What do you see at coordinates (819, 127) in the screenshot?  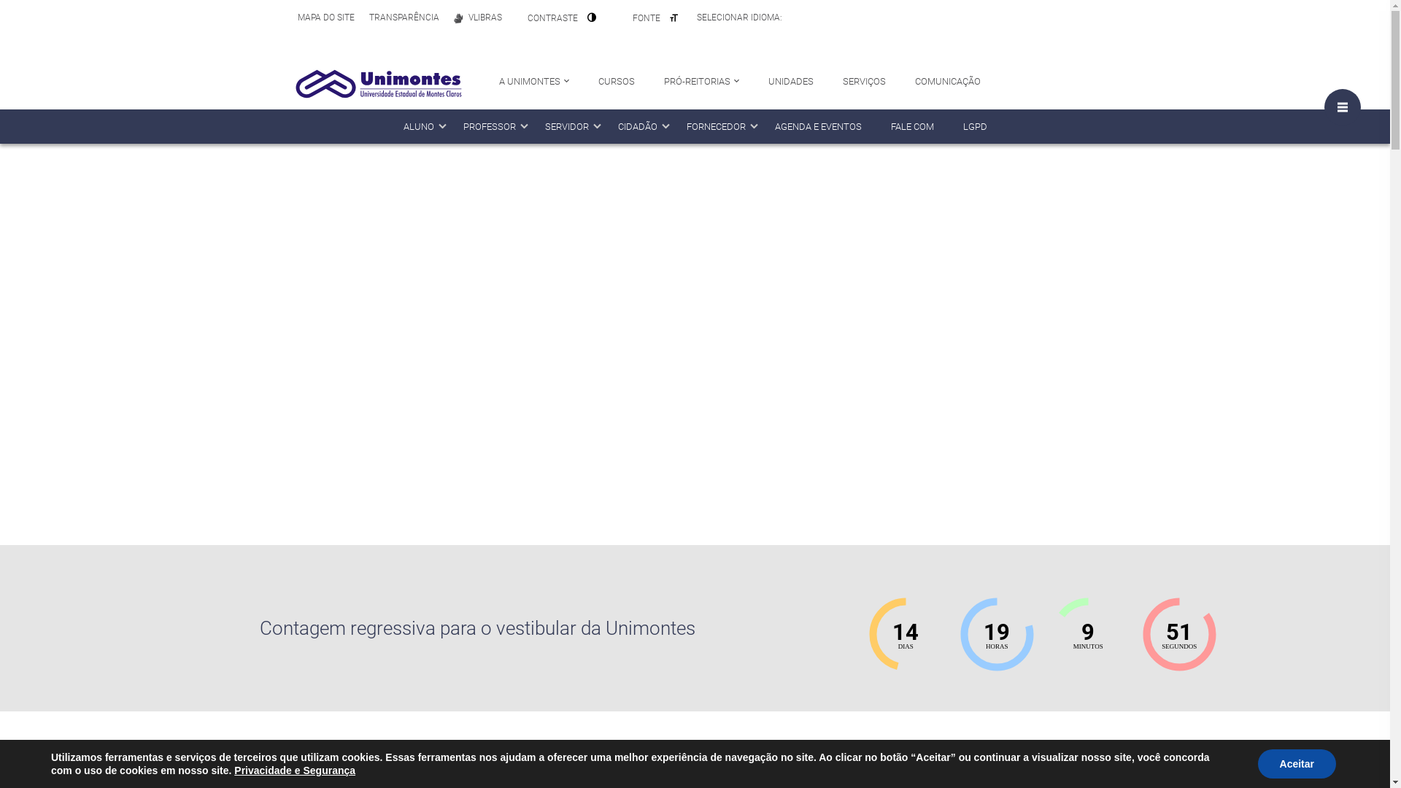 I see `AGENDA E EVENTOS` at bounding box center [819, 127].